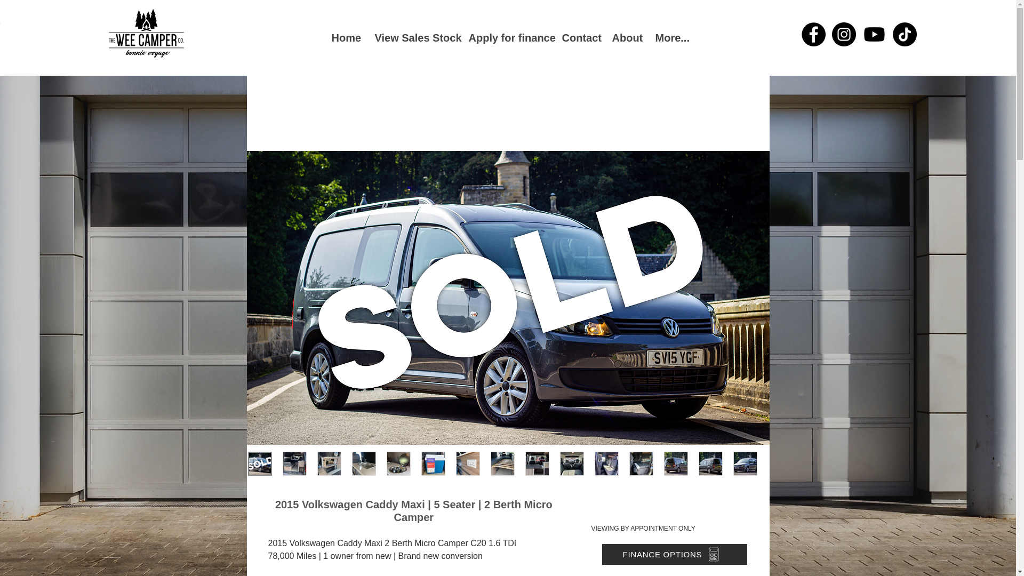 Image resolution: width=1024 pixels, height=576 pixels. What do you see at coordinates (674, 554) in the screenshot?
I see `FINANCE OPTIONS` at bounding box center [674, 554].